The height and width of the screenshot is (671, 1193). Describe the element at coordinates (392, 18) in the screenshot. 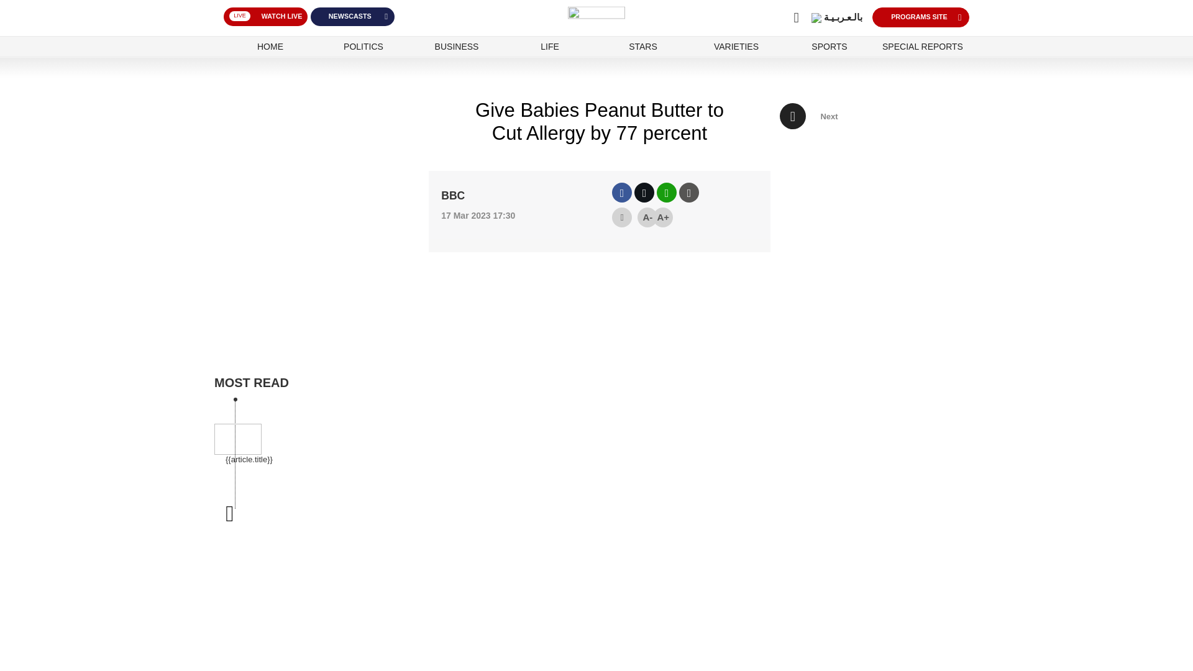

I see `NEWSCASTS` at that location.